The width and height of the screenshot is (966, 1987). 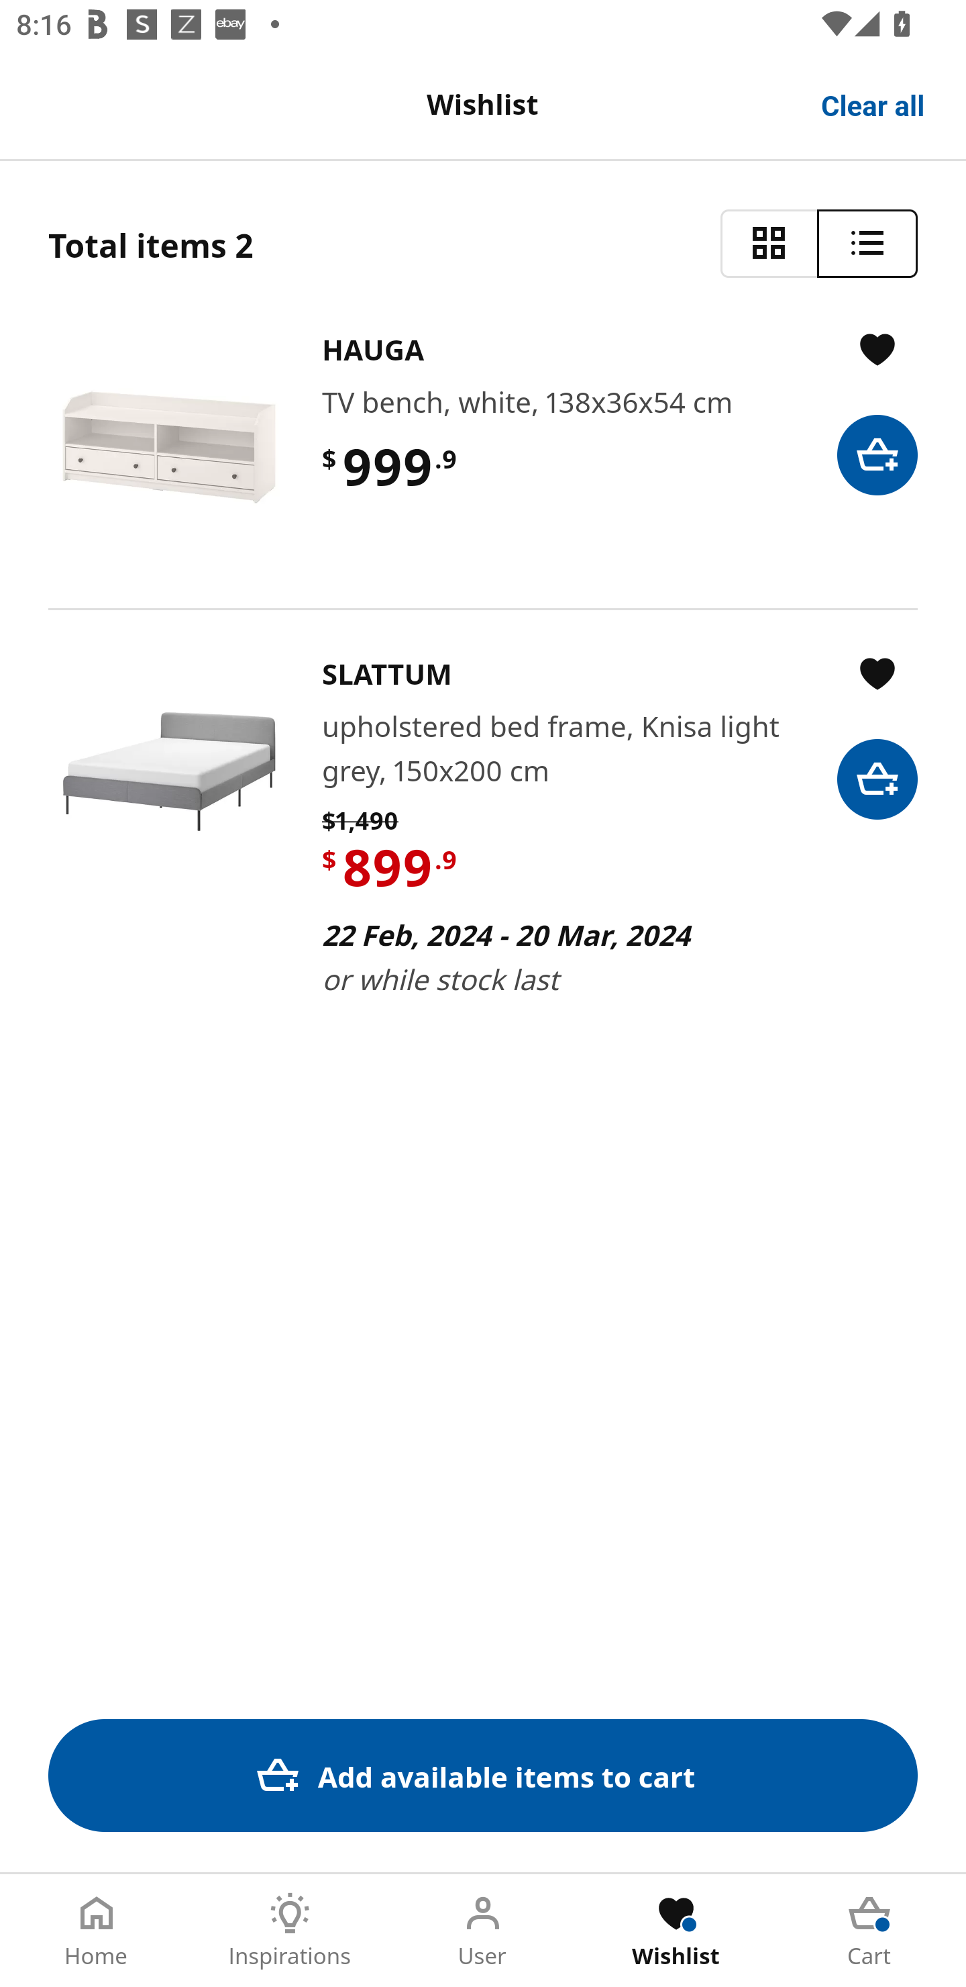 What do you see at coordinates (290, 1931) in the screenshot?
I see `Inspirations
Tab 2 of 5` at bounding box center [290, 1931].